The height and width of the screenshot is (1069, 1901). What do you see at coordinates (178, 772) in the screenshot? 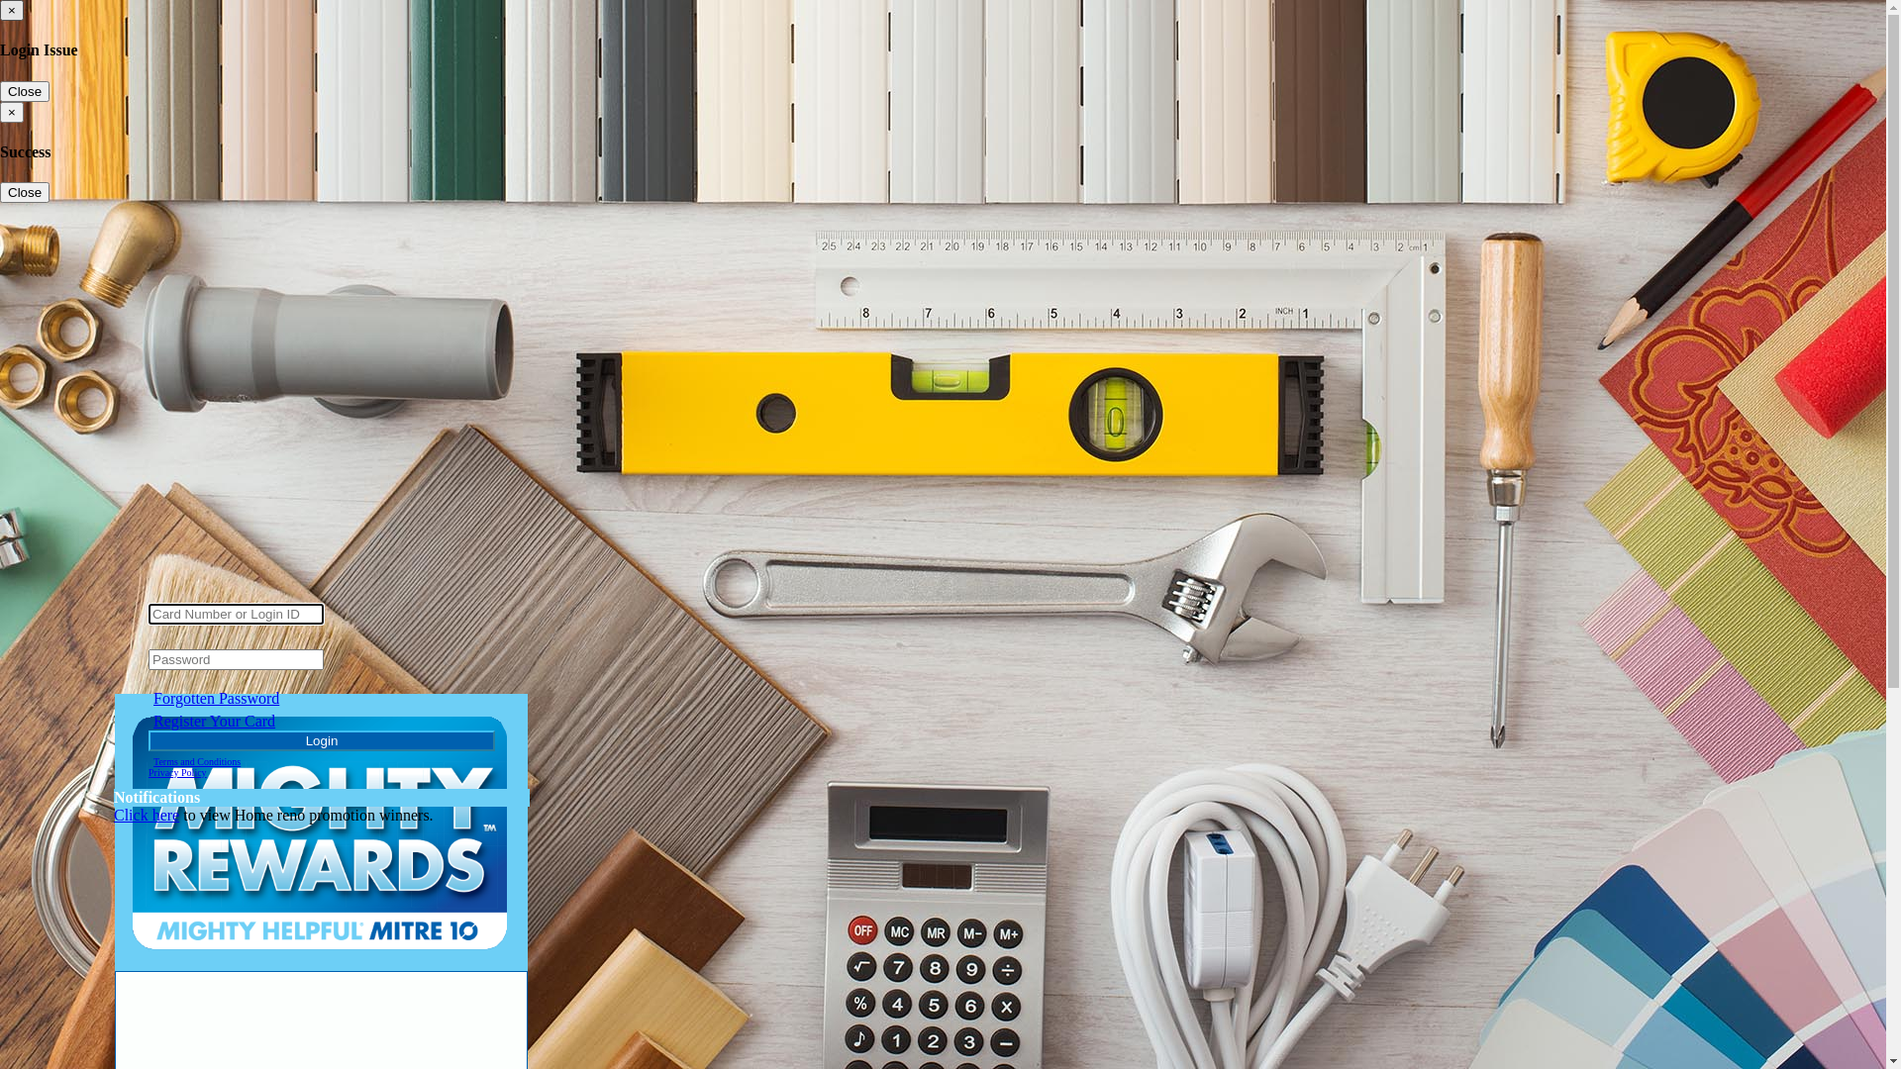
I see `Privacy Policy` at bounding box center [178, 772].